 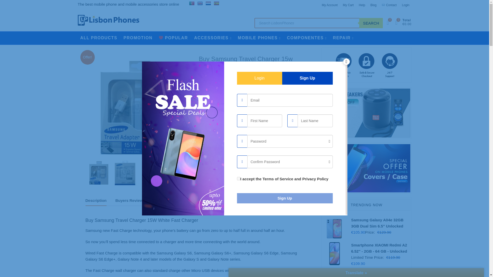 What do you see at coordinates (371, 23) in the screenshot?
I see `SEARCH` at bounding box center [371, 23].